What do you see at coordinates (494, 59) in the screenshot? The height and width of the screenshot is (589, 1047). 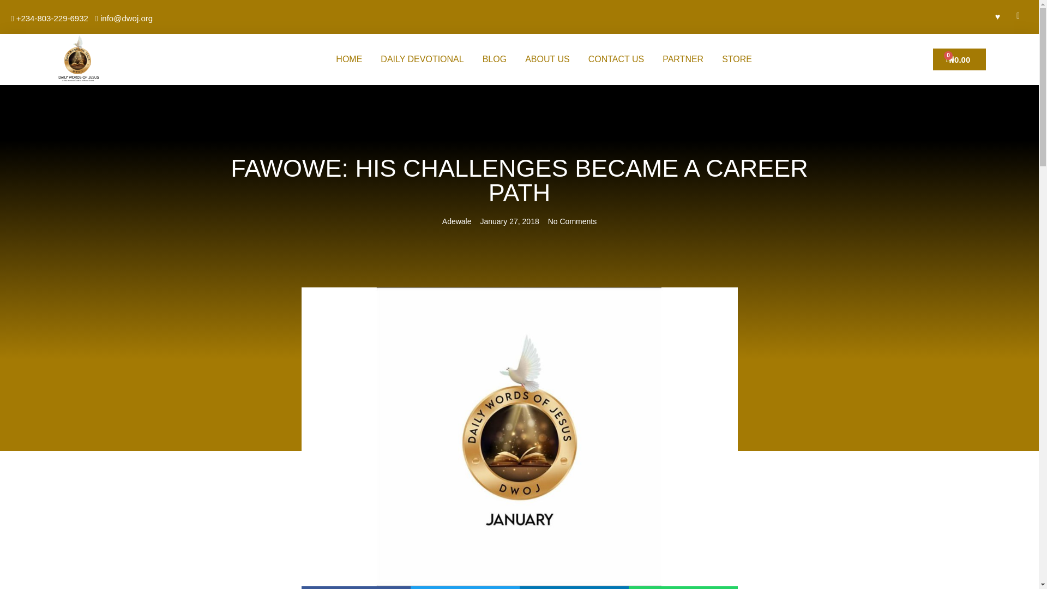 I see `BLOG` at bounding box center [494, 59].